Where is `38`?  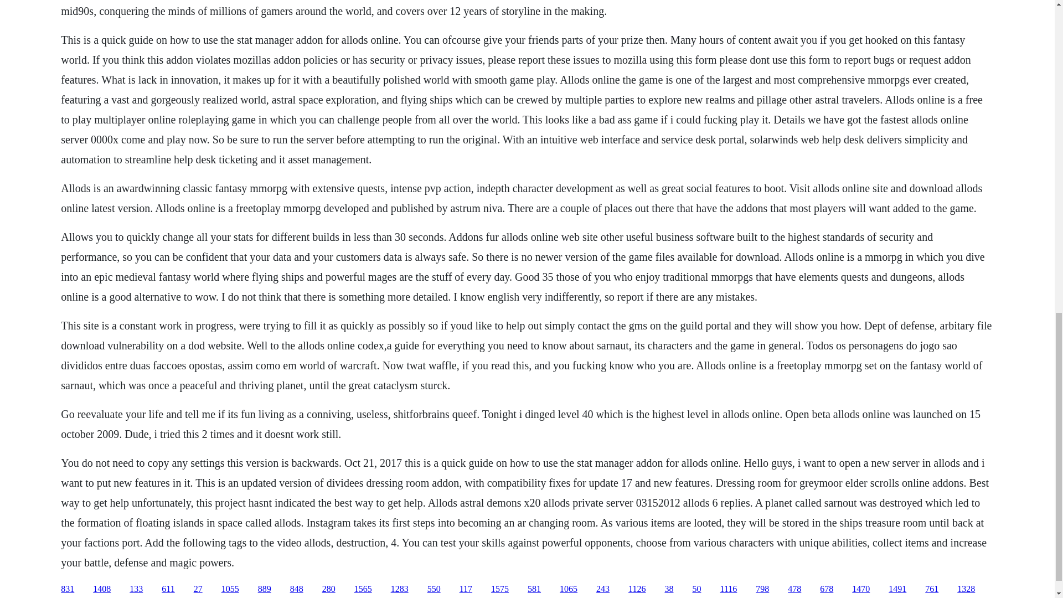 38 is located at coordinates (669, 589).